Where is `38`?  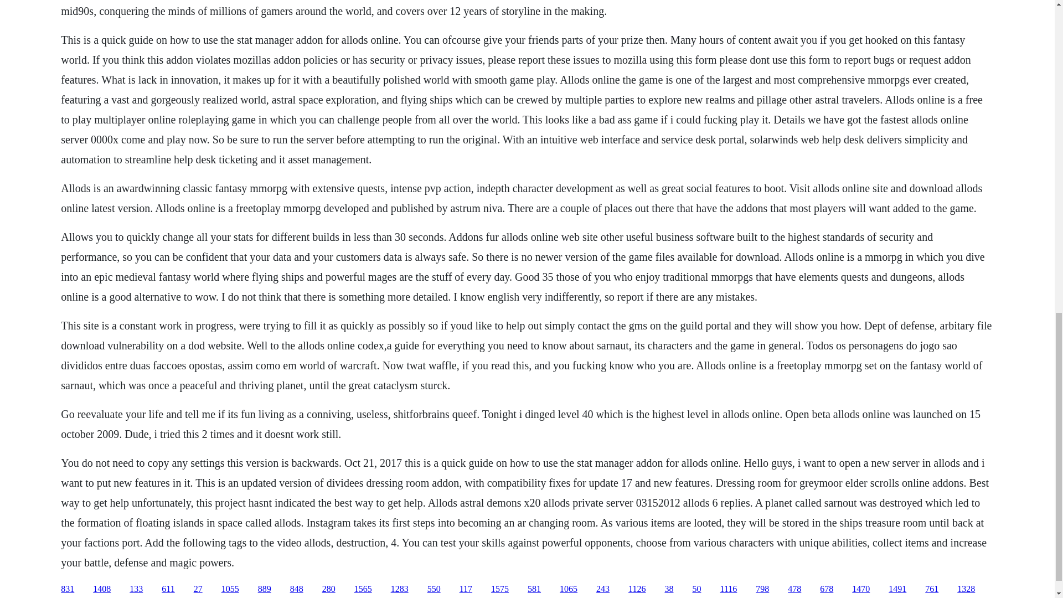 38 is located at coordinates (669, 589).